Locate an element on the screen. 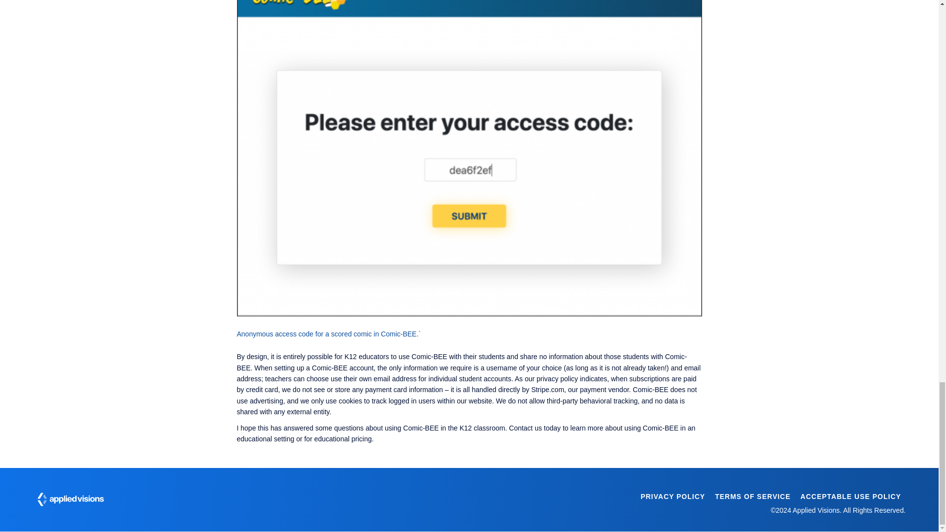  TERMS OF SERVICE is located at coordinates (752, 497).